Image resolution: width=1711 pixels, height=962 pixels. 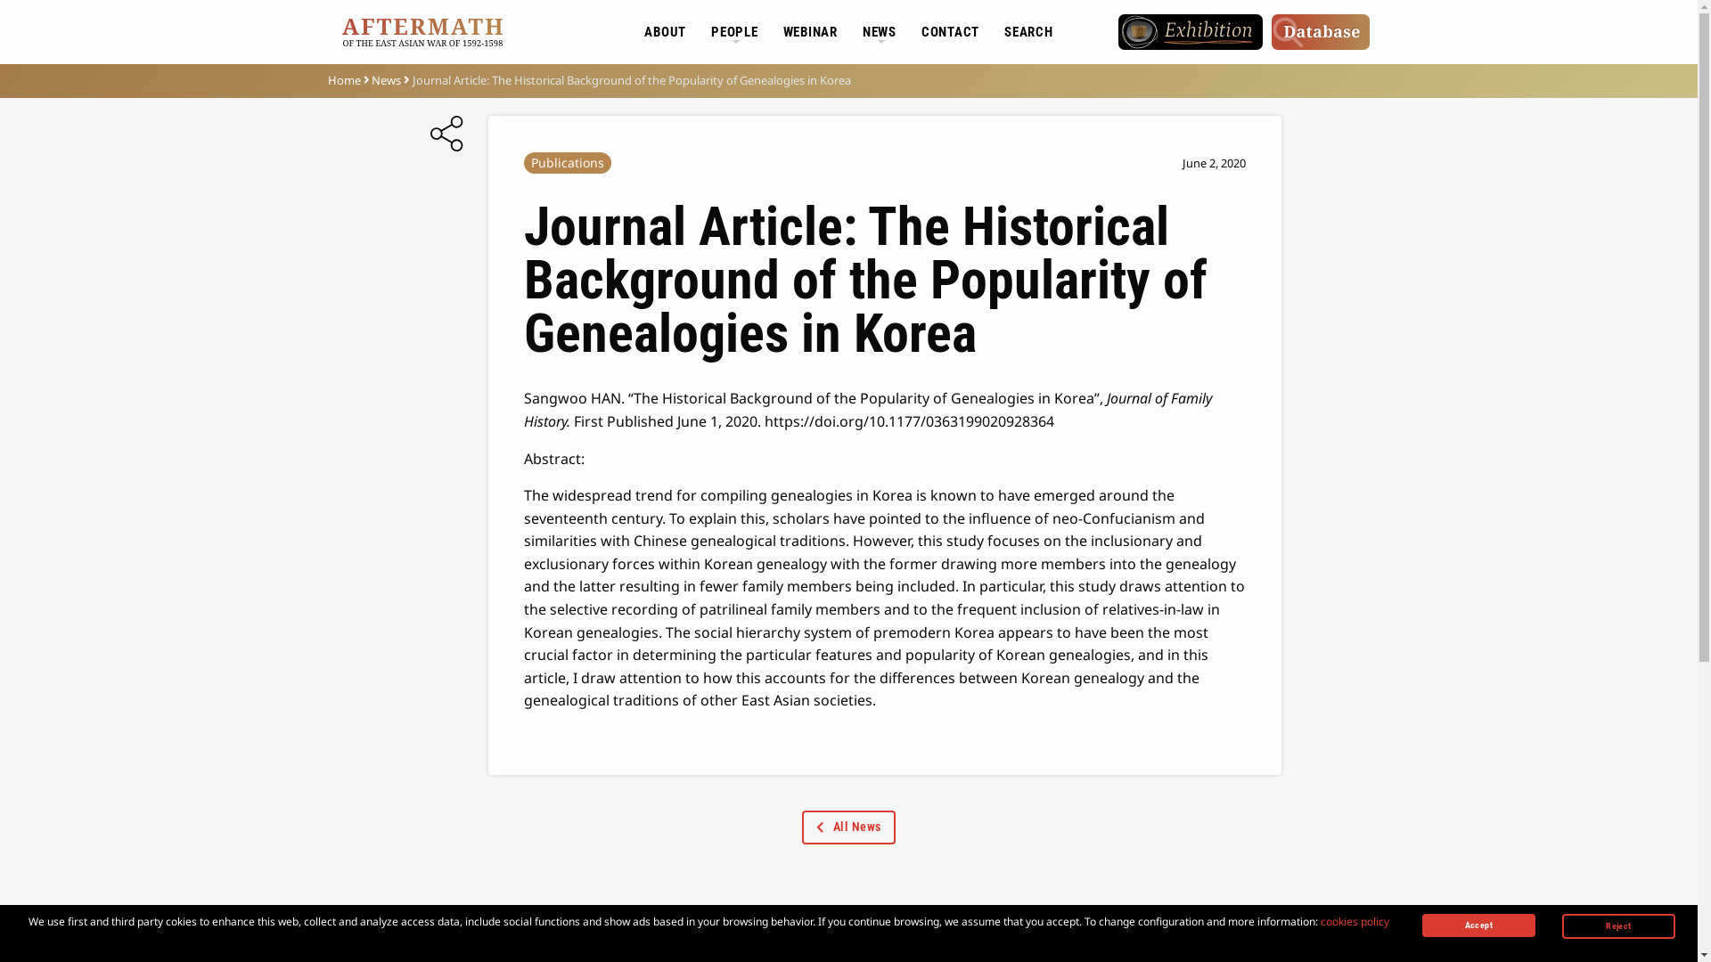 I want to click on PEOPLE, so click(x=734, y=32).